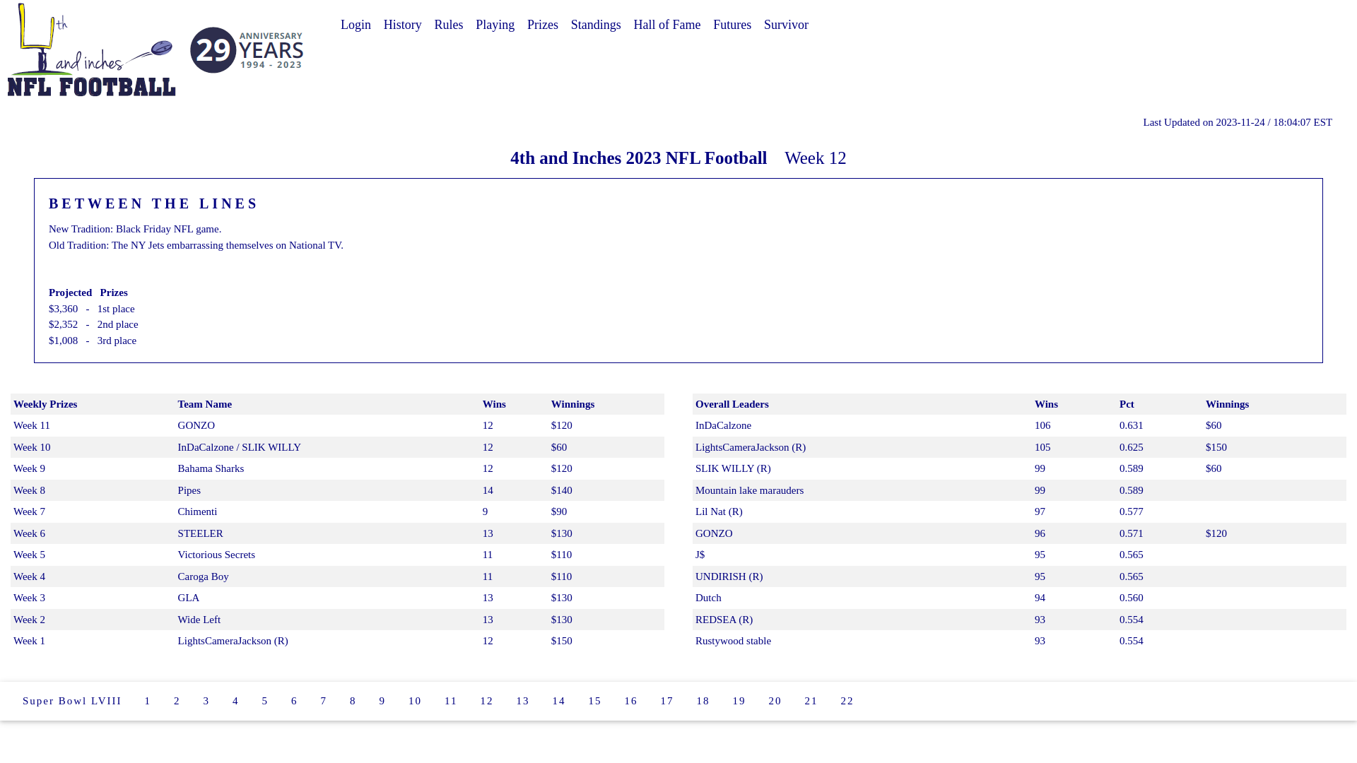  What do you see at coordinates (266, 701) in the screenshot?
I see `5` at bounding box center [266, 701].